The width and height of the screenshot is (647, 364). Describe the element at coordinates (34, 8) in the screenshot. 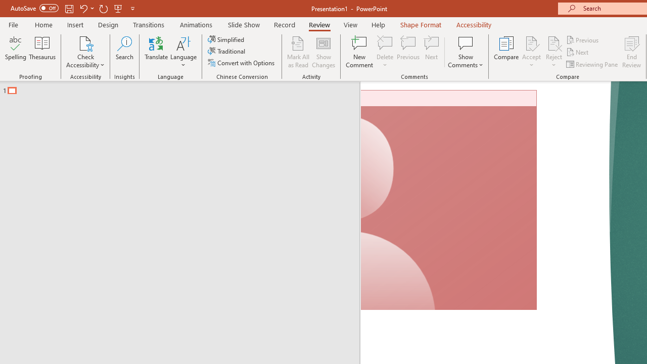

I see `AutoSave` at that location.